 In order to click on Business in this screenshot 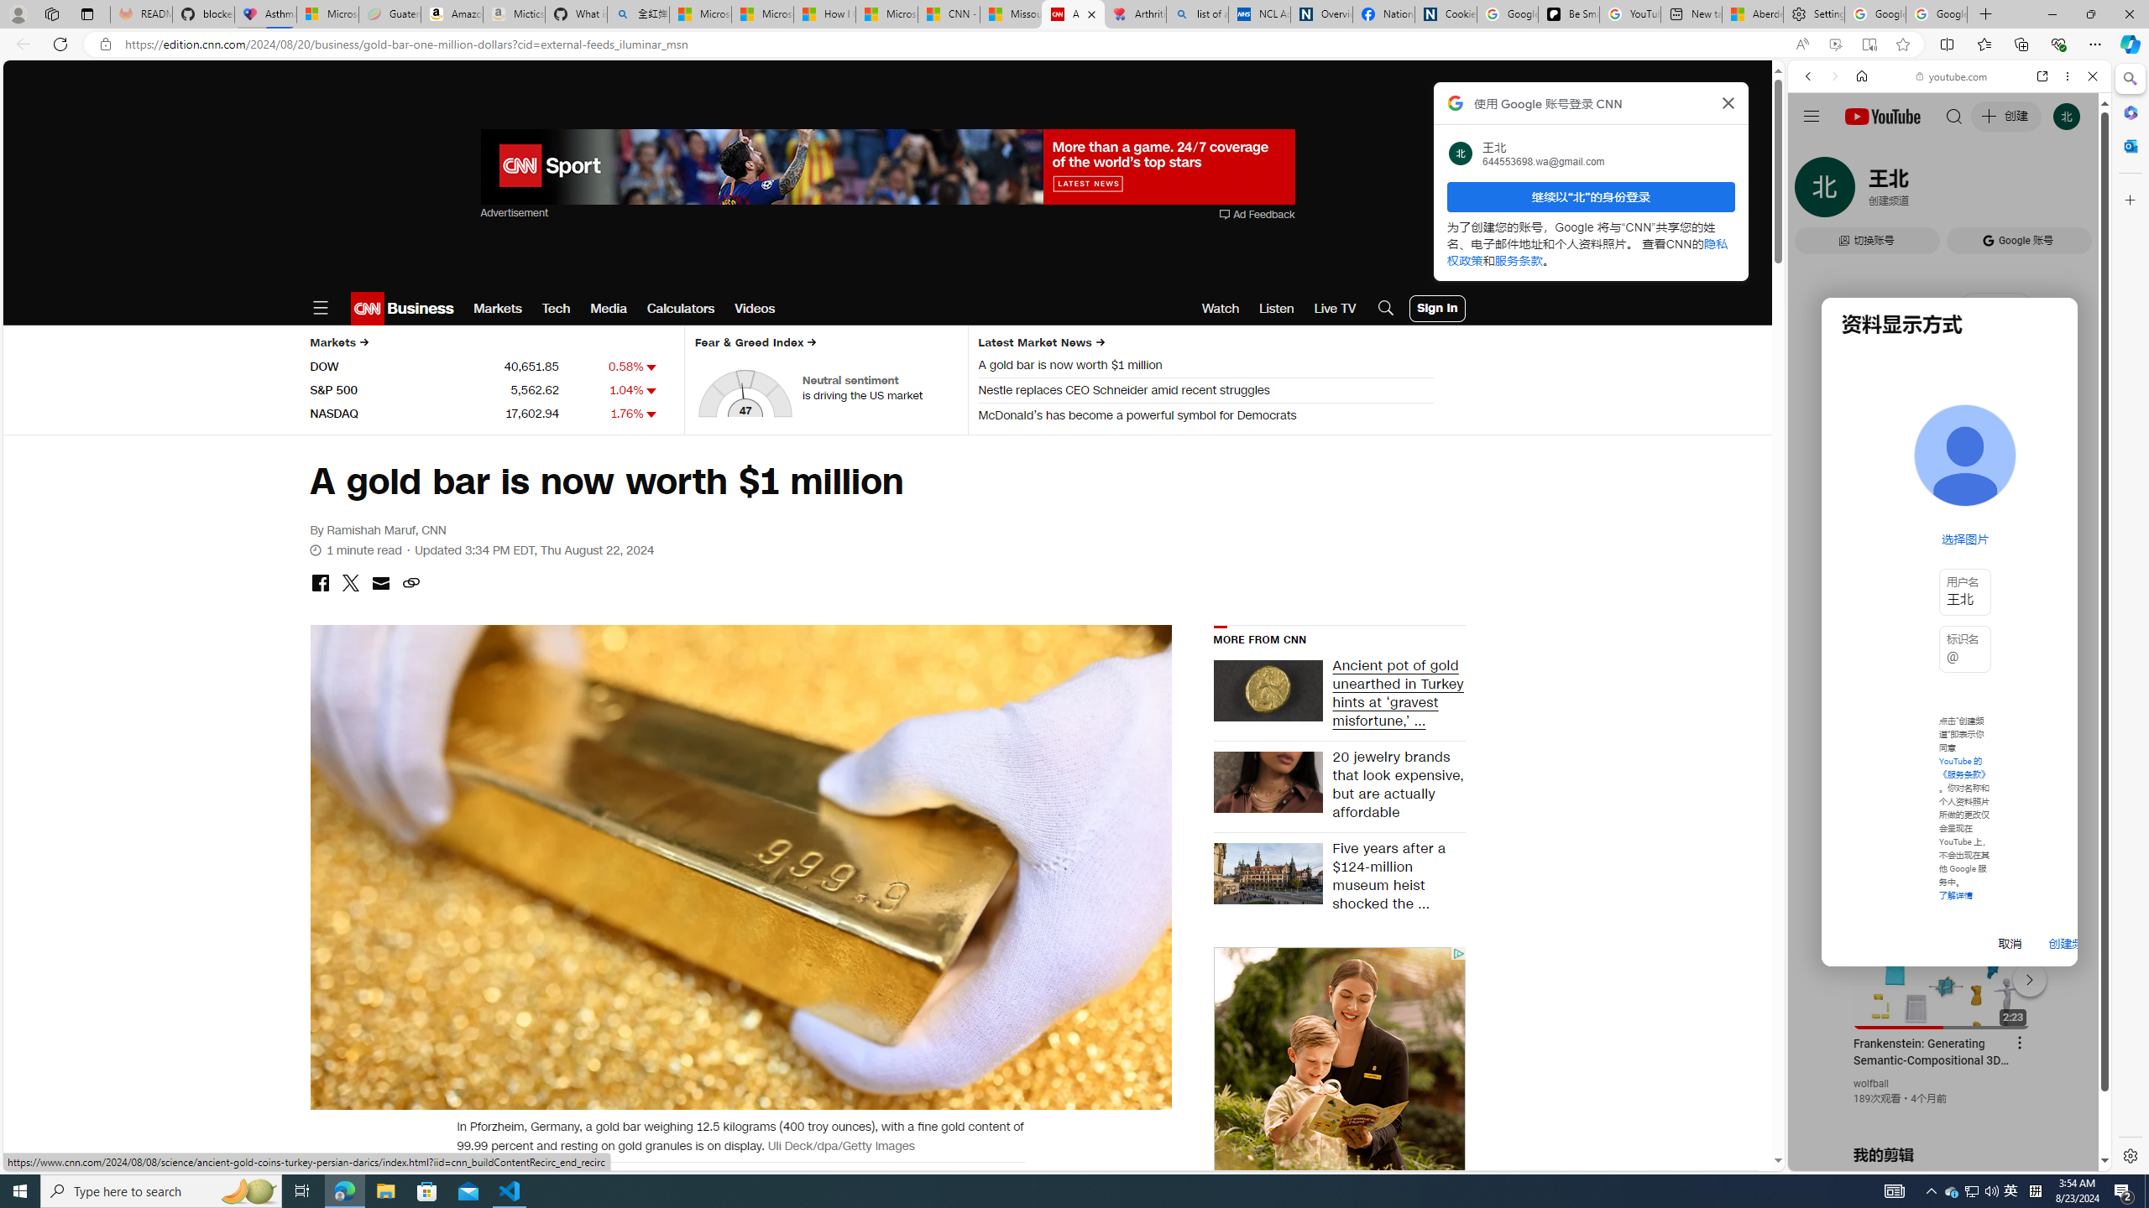, I will do `click(419, 309)`.